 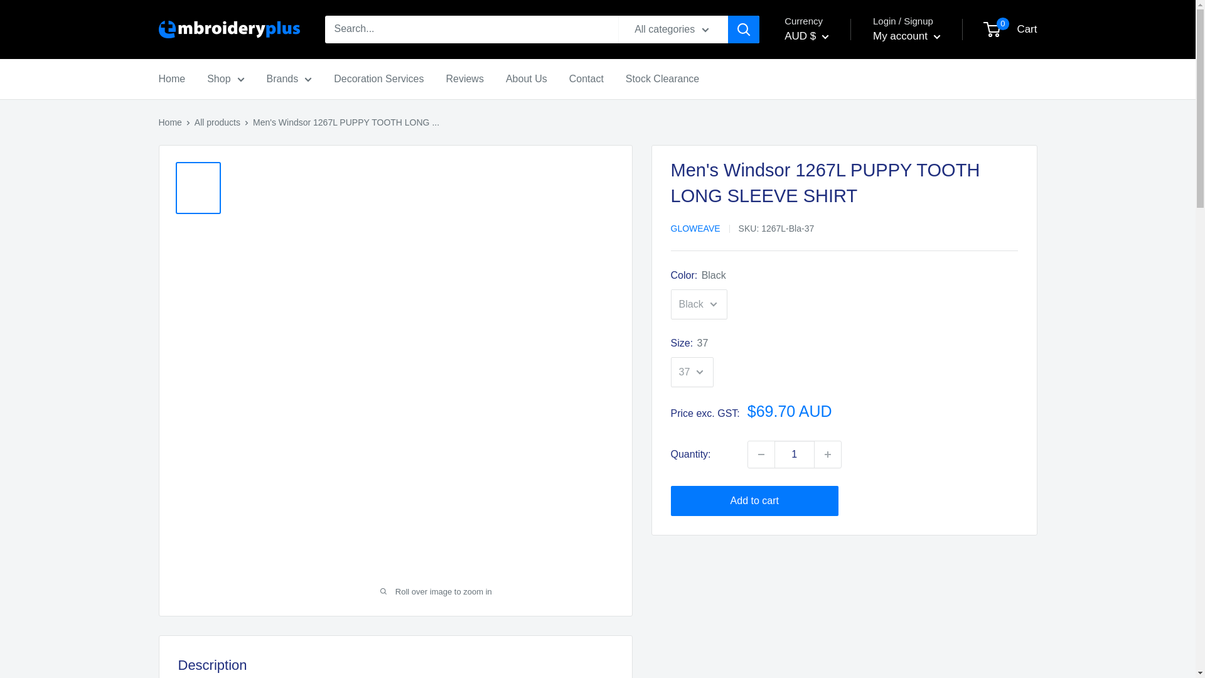 I want to click on Decrease quantity by 1, so click(x=761, y=455).